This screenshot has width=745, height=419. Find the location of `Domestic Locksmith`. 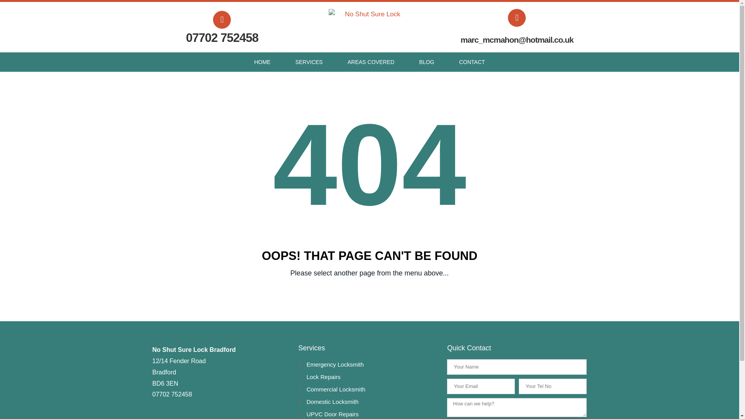

Domestic Locksmith is located at coordinates (369, 402).